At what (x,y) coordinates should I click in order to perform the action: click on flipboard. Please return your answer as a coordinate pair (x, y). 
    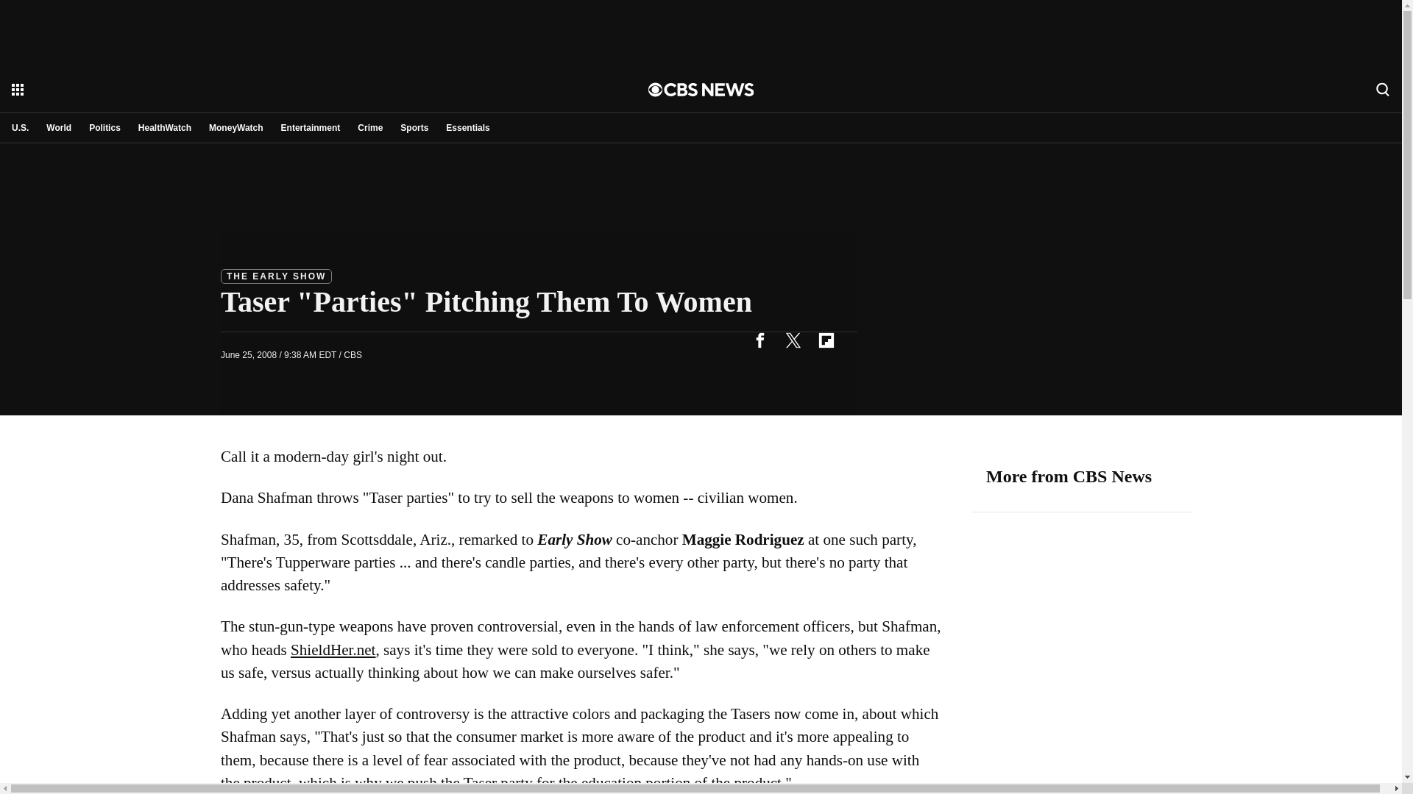
    Looking at the image, I should click on (826, 340).